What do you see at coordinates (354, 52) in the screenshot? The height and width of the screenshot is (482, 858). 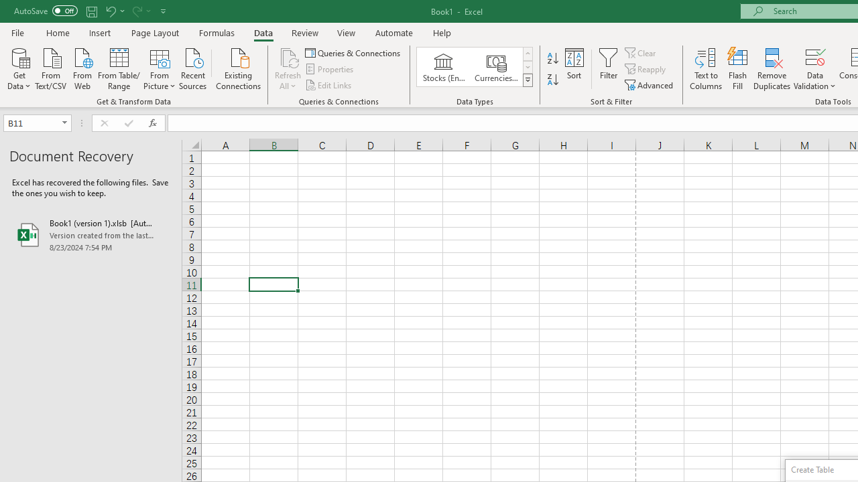 I see `Queries & Connections` at bounding box center [354, 52].